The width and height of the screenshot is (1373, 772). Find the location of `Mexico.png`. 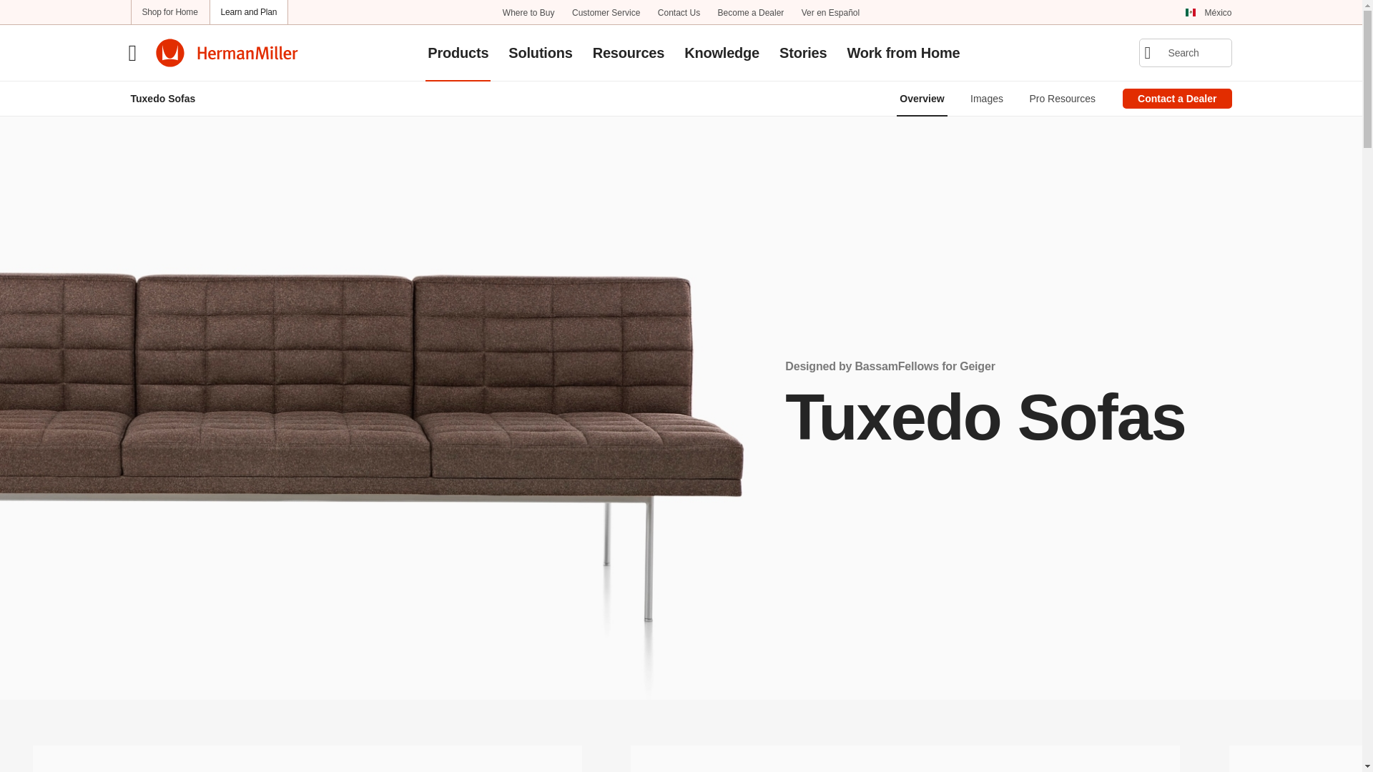

Mexico.png is located at coordinates (1190, 12).